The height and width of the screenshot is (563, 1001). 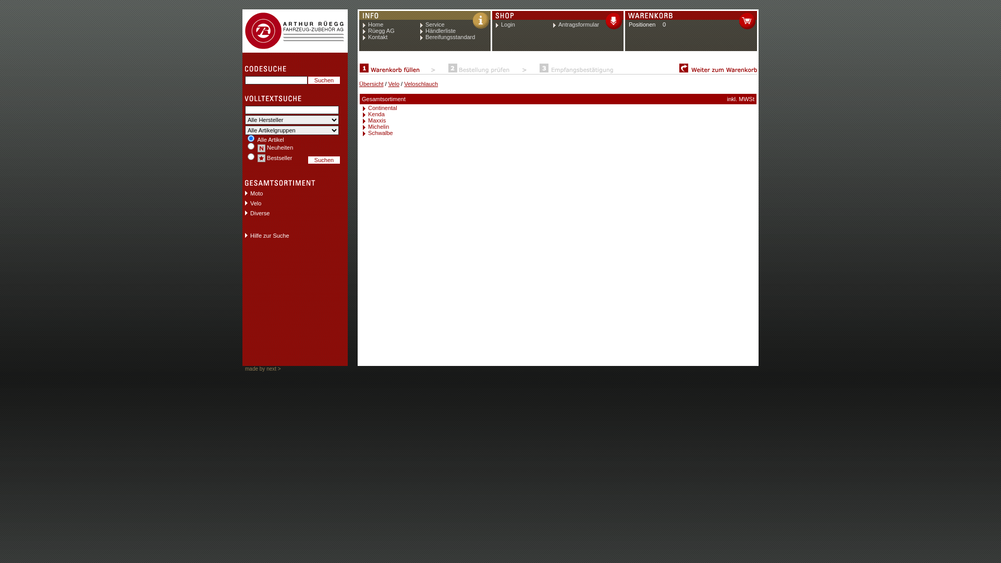 What do you see at coordinates (287, 194) in the screenshot?
I see `Moto` at bounding box center [287, 194].